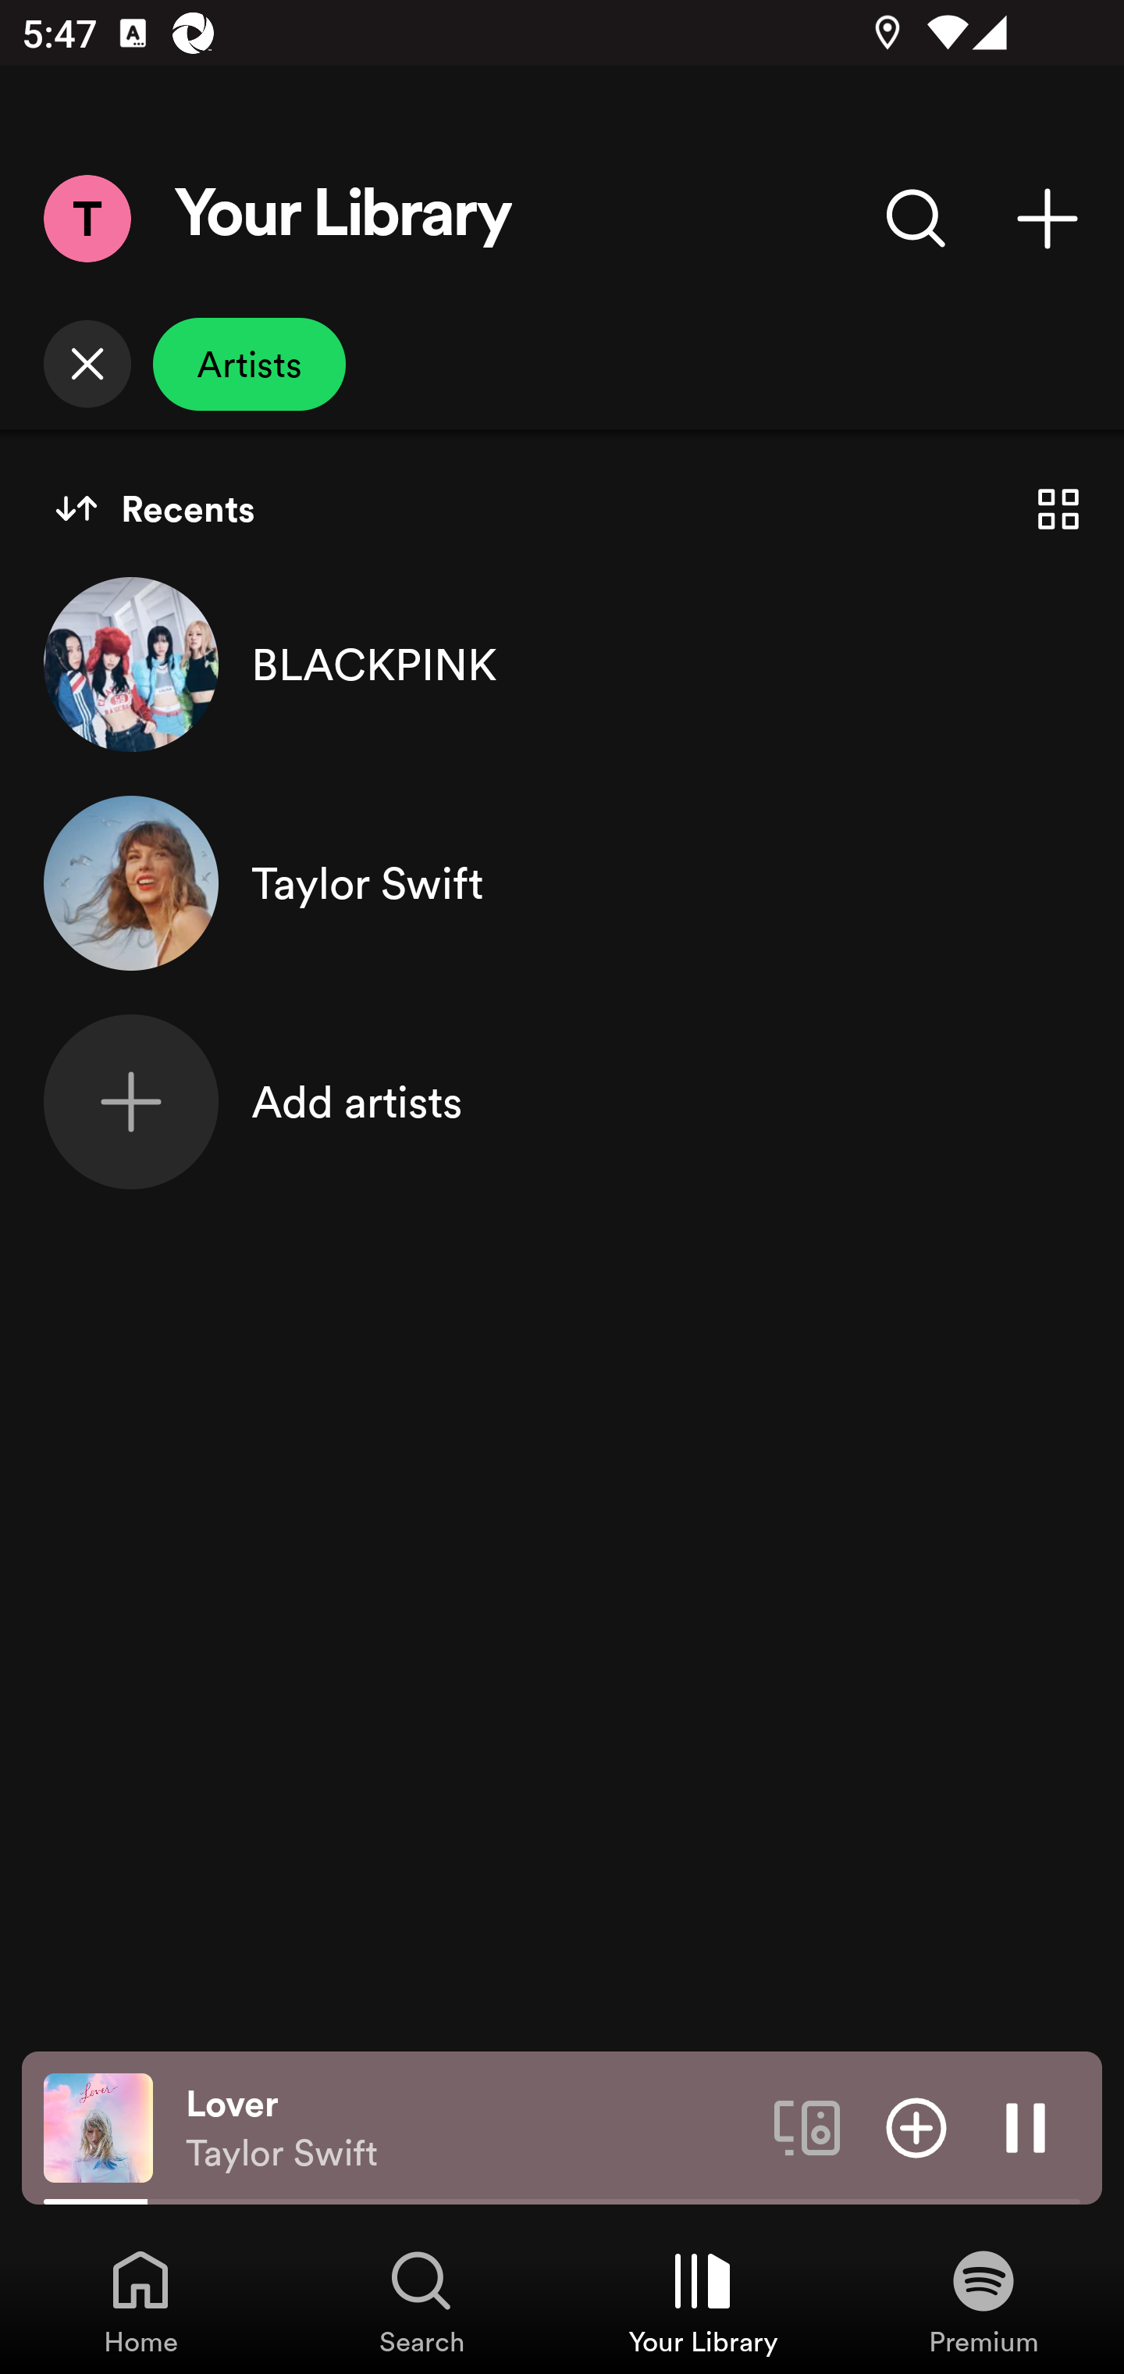 Image resolution: width=1124 pixels, height=2374 pixels. What do you see at coordinates (98, 2126) in the screenshot?
I see `The cover art of the currently playing track` at bounding box center [98, 2126].